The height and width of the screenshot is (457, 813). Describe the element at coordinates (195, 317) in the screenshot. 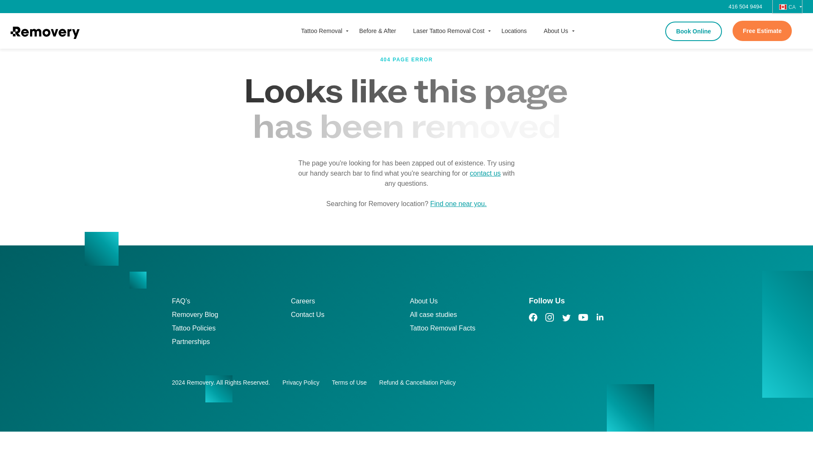

I see `Removery Blog` at that location.